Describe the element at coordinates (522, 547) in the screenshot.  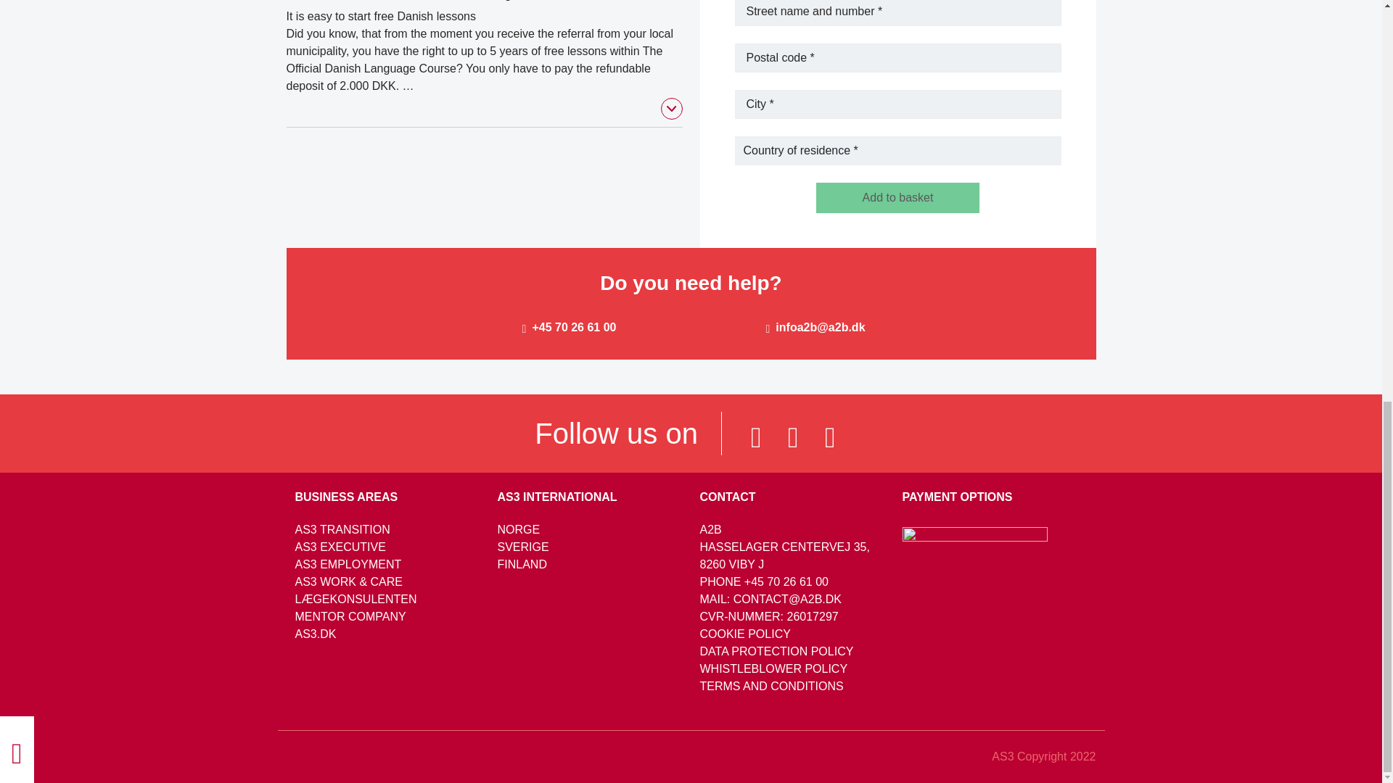
I see `SVERIGE` at that location.